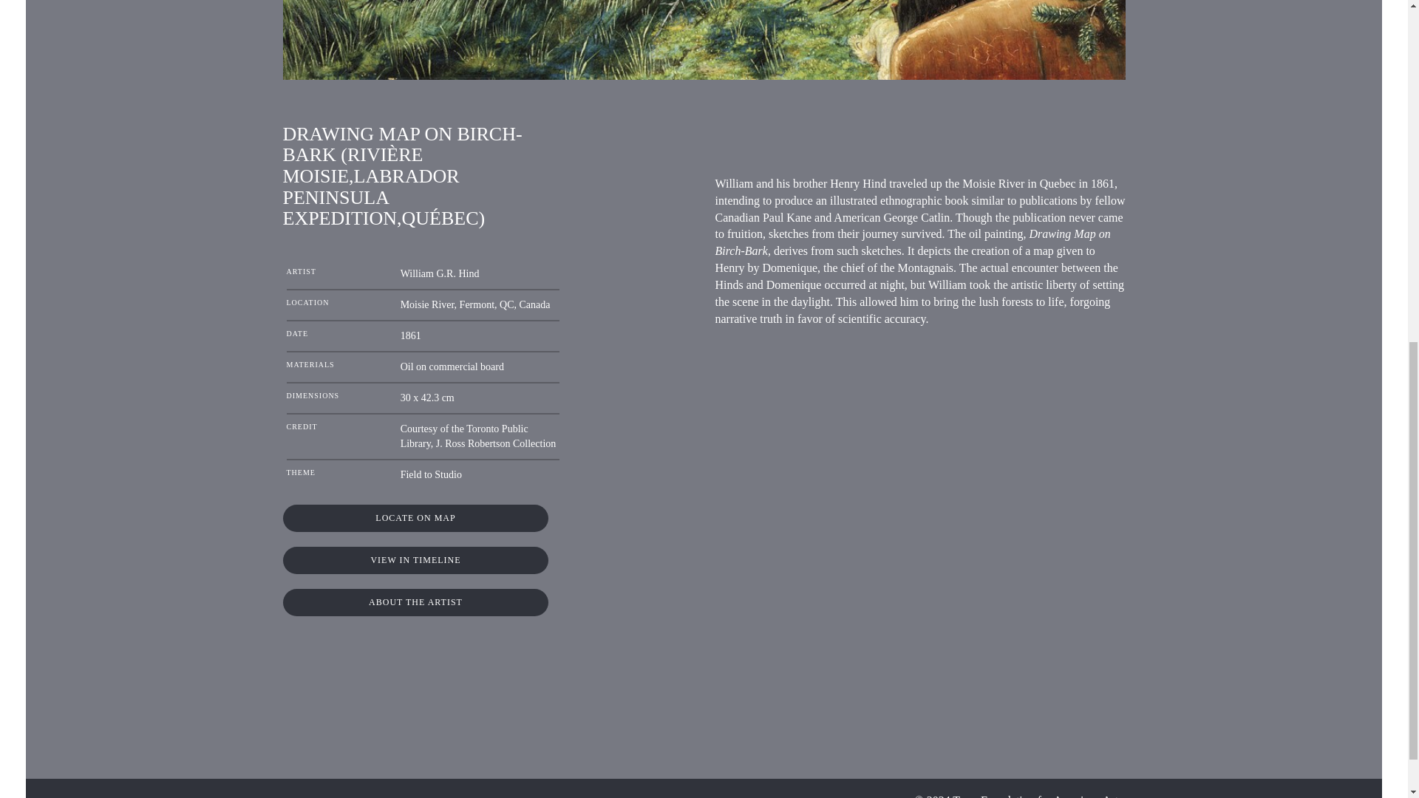  What do you see at coordinates (431, 474) in the screenshot?
I see `Field to Studio` at bounding box center [431, 474].